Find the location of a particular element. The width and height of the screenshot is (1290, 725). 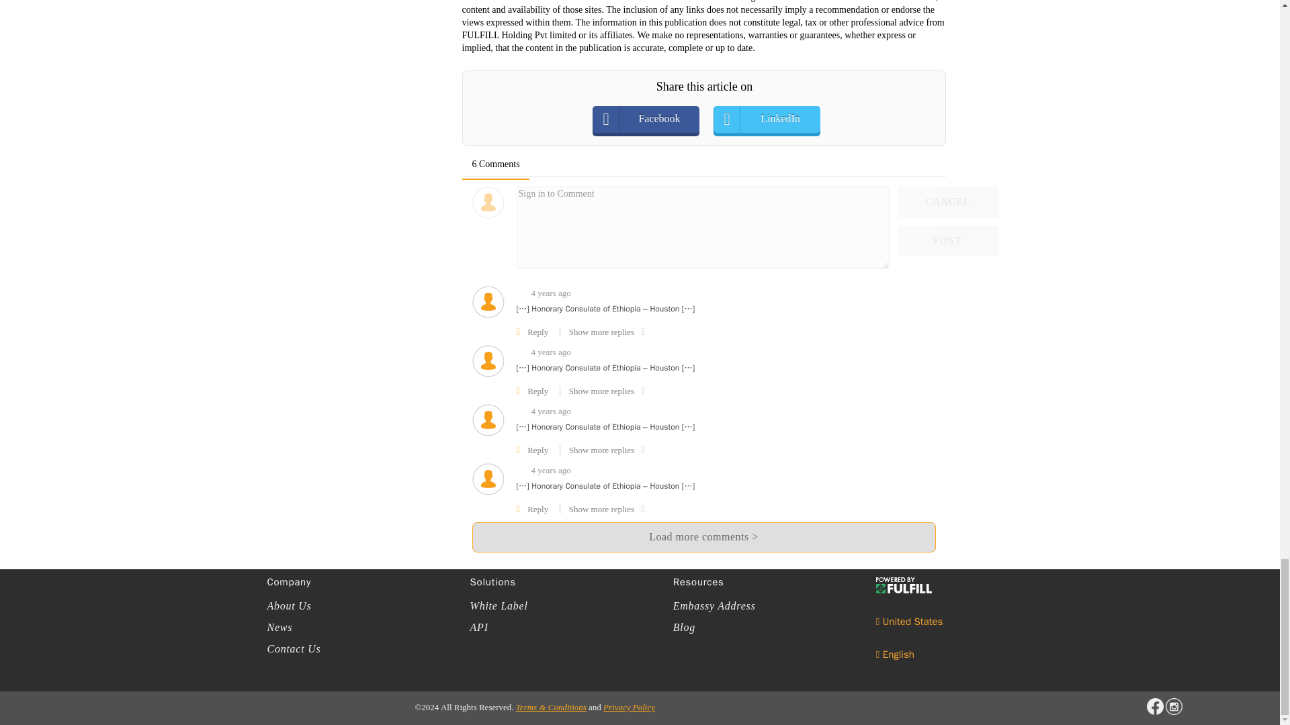

CANCEL is located at coordinates (948, 202).